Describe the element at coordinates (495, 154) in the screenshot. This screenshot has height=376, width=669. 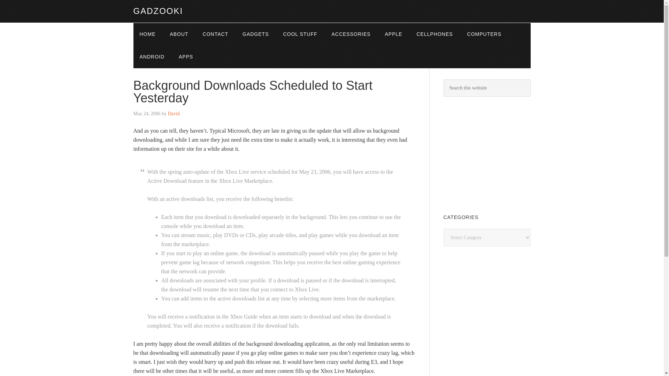
I see `Advertisement` at that location.